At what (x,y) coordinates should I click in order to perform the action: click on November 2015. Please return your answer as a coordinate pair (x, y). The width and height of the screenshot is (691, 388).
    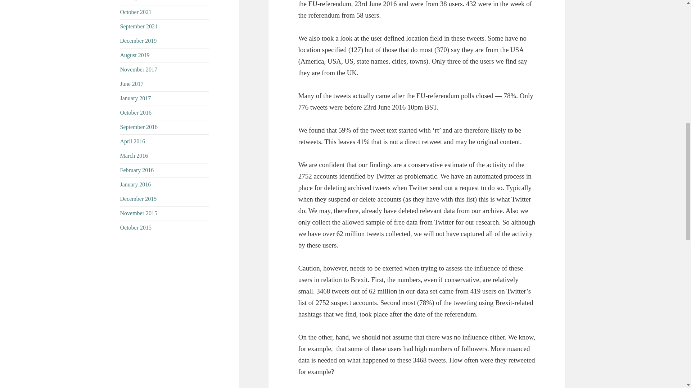
    Looking at the image, I should click on (139, 213).